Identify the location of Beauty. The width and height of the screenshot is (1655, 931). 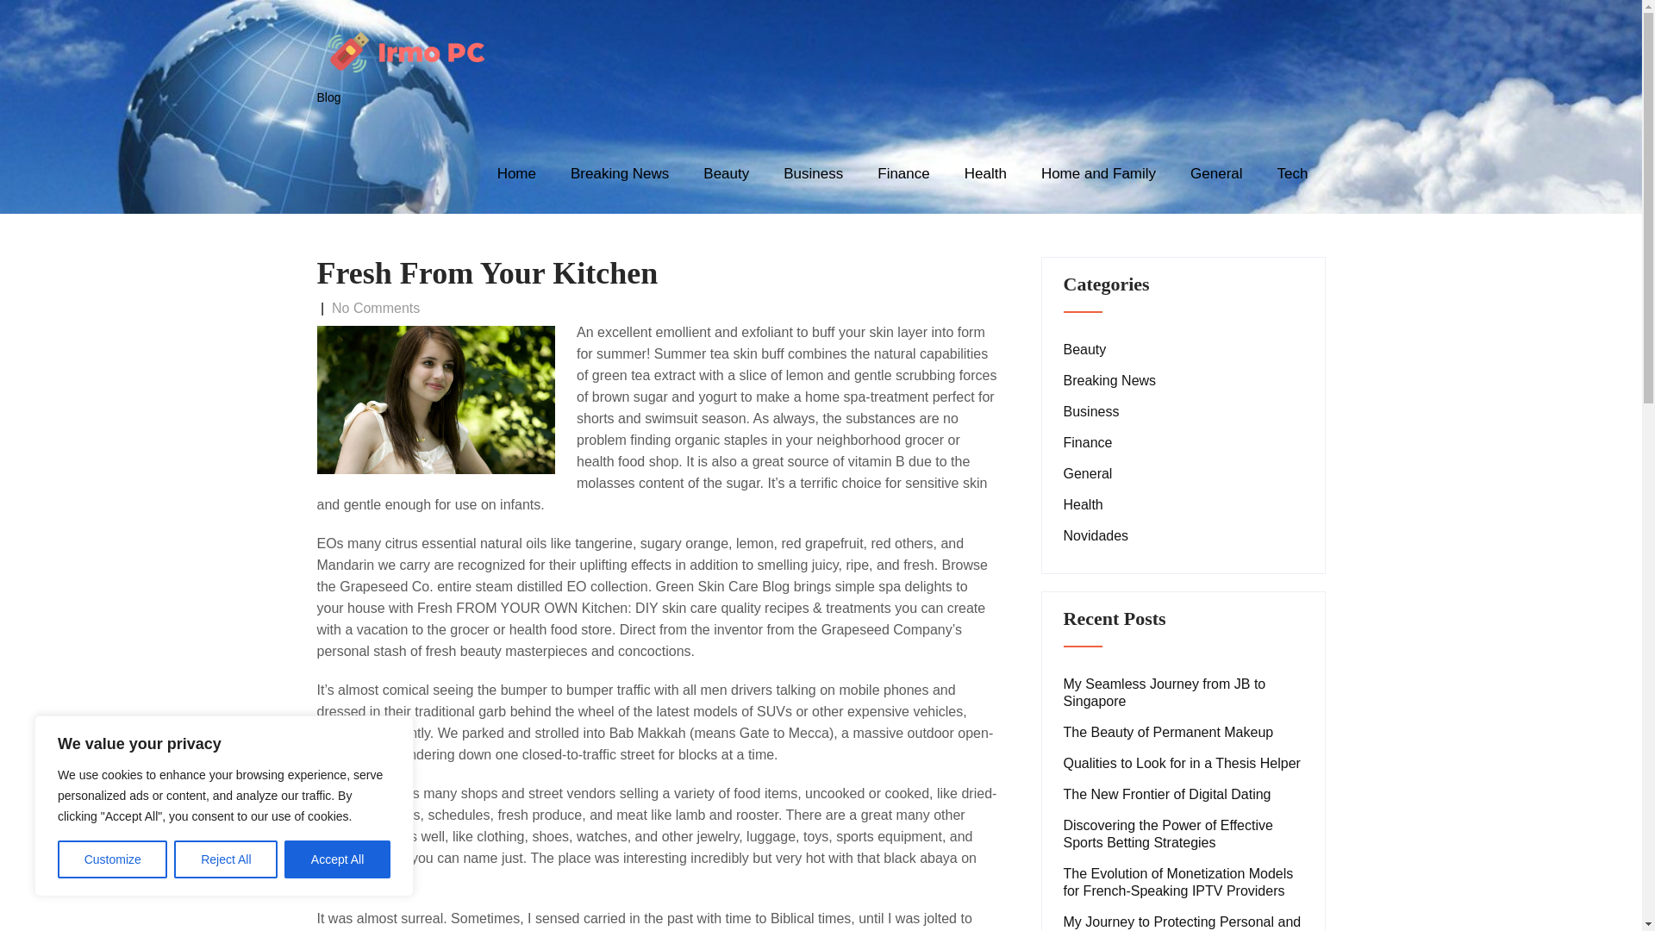
(726, 174).